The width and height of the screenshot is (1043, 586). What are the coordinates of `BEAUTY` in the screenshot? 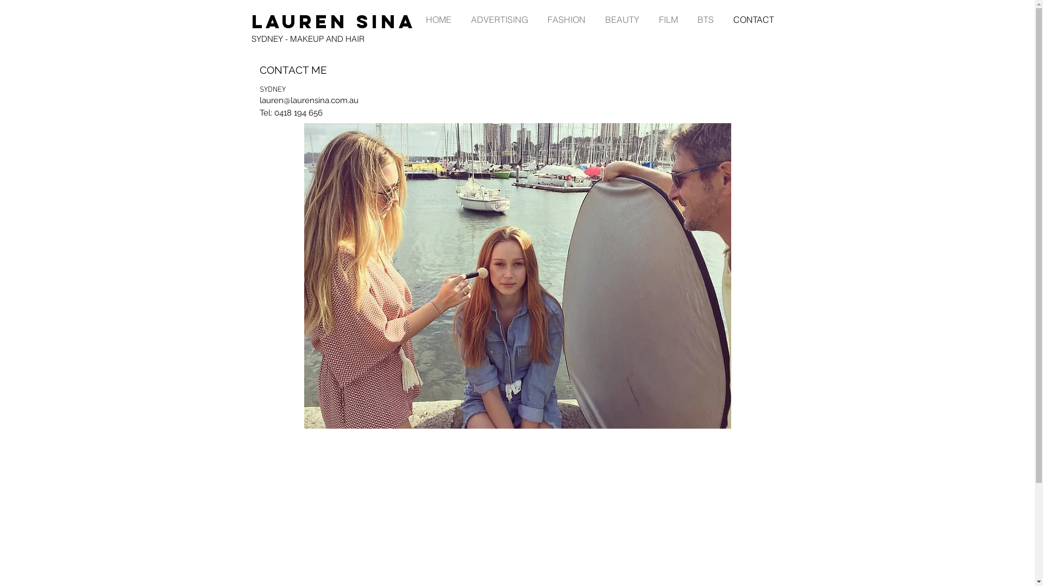 It's located at (623, 20).